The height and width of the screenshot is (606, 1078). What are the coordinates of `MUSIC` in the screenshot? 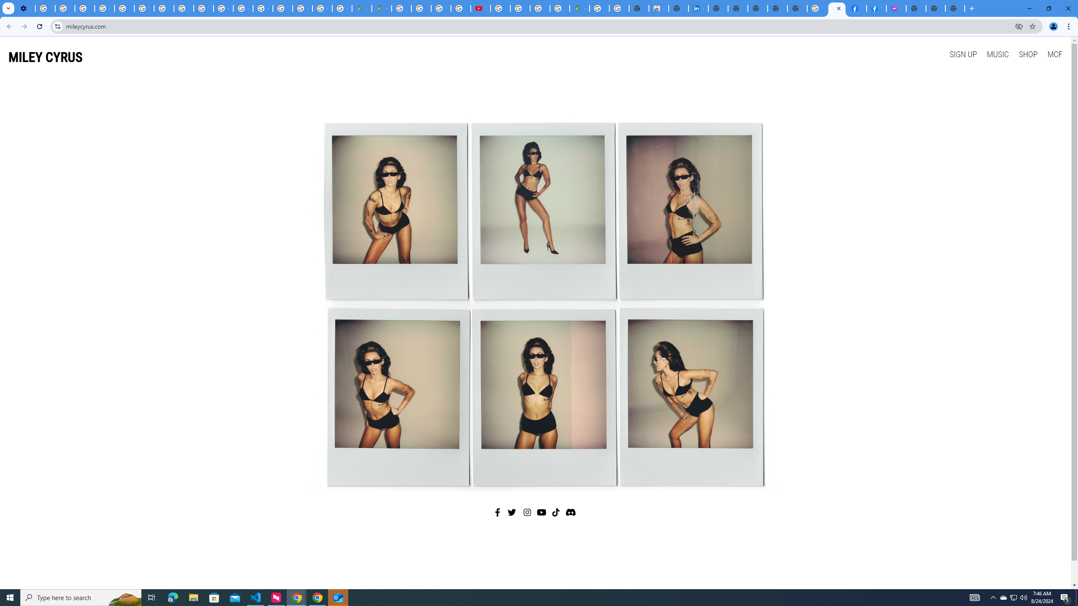 It's located at (998, 54).